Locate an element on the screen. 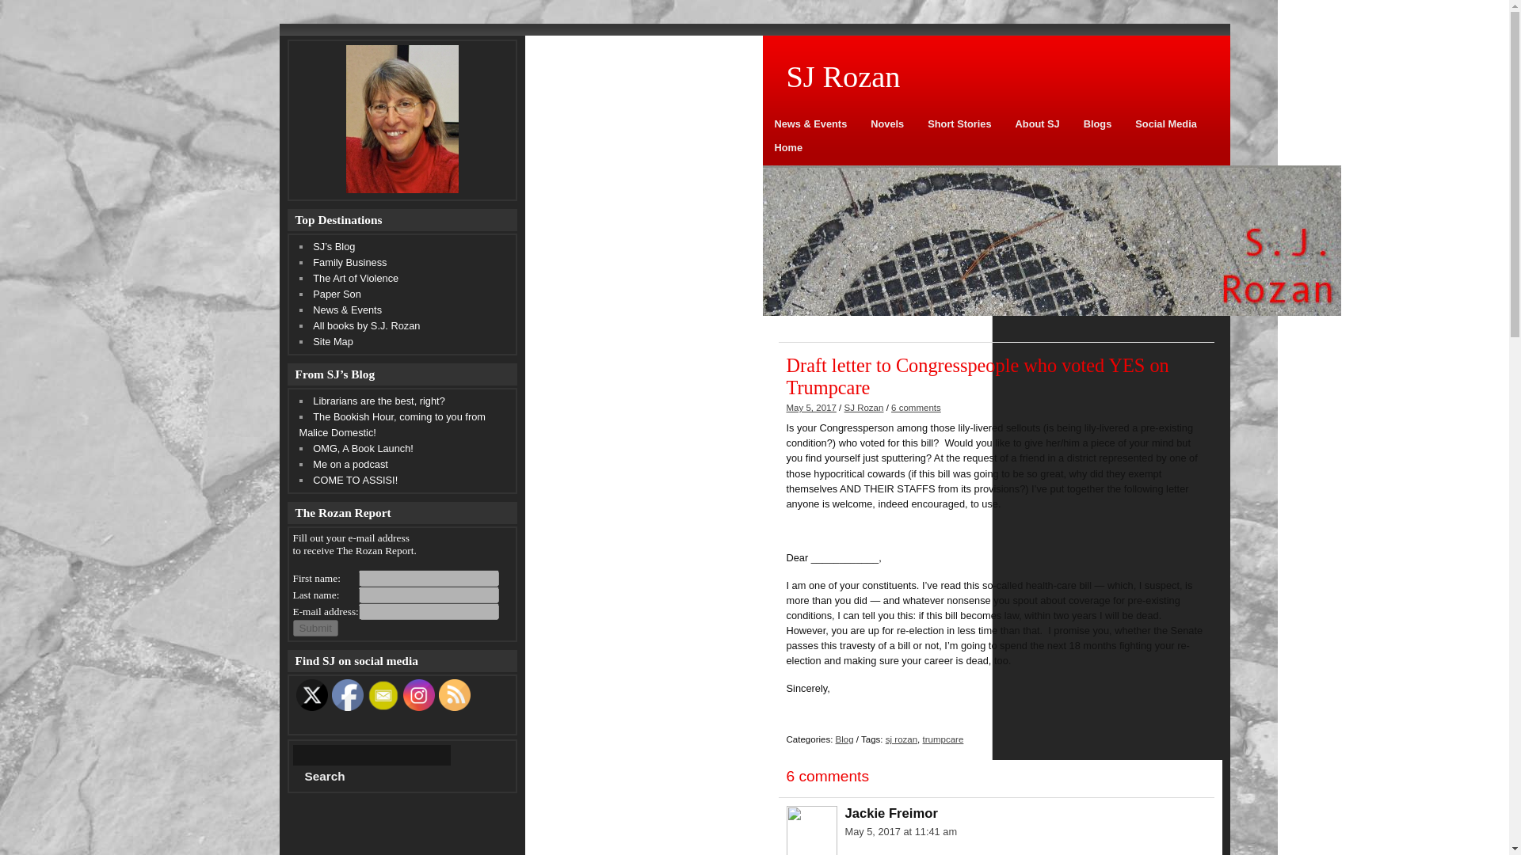 The width and height of the screenshot is (1521, 855). Twitter is located at coordinates (312, 694).